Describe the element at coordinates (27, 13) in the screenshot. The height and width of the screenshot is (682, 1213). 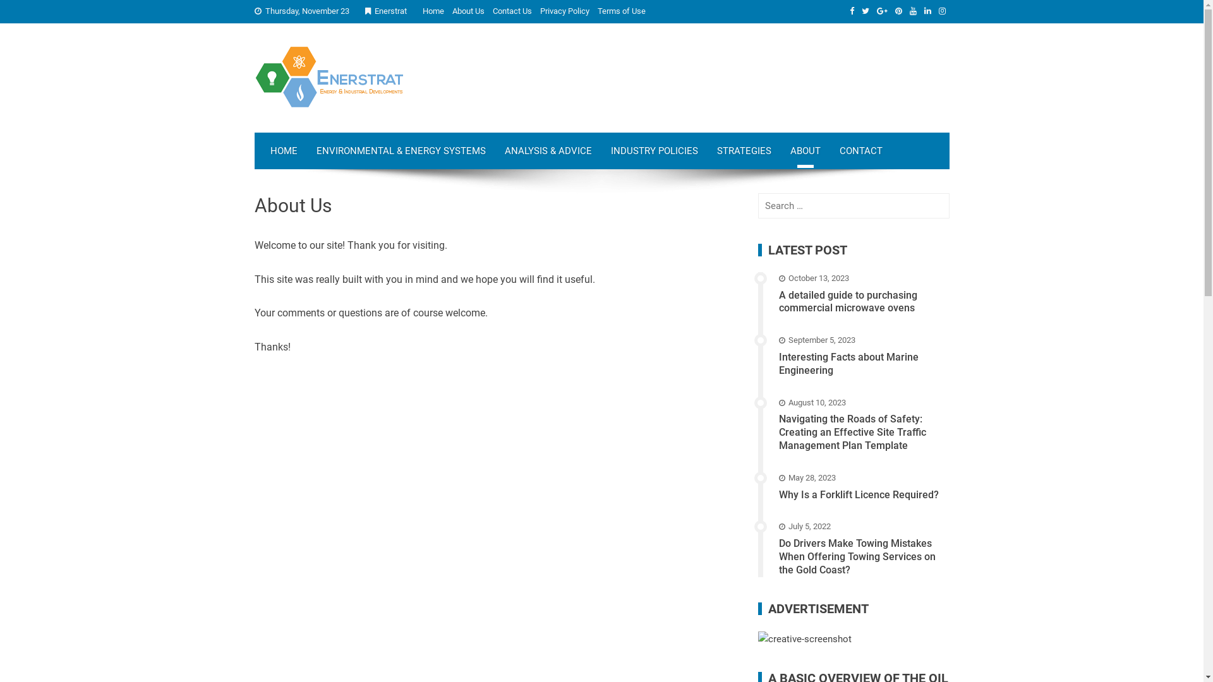
I see `Search` at that location.